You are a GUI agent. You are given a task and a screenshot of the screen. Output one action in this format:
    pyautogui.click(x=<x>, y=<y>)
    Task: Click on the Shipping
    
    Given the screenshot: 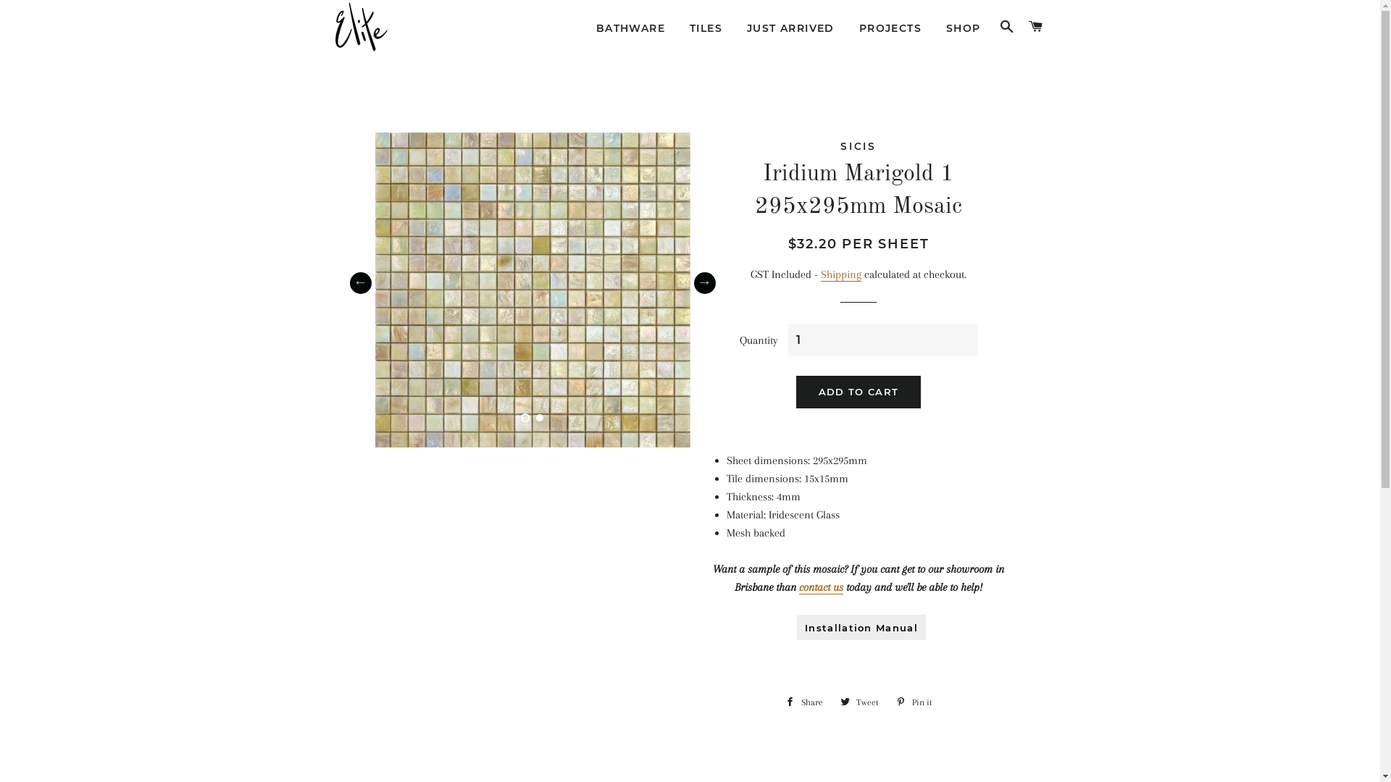 What is the action you would take?
    pyautogui.click(x=841, y=275)
    